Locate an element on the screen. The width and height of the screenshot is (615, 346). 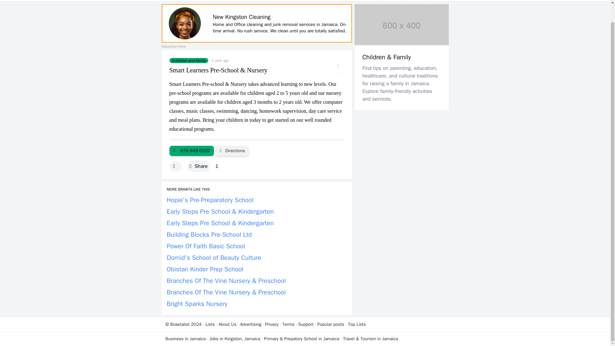
Like is located at coordinates (175, 166).